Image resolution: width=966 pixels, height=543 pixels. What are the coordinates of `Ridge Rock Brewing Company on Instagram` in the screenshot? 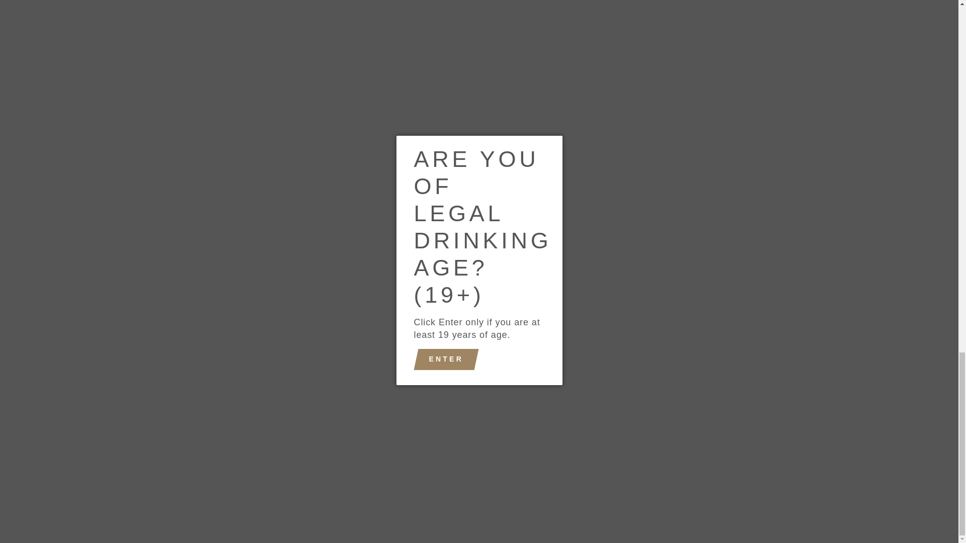 It's located at (128, 448).